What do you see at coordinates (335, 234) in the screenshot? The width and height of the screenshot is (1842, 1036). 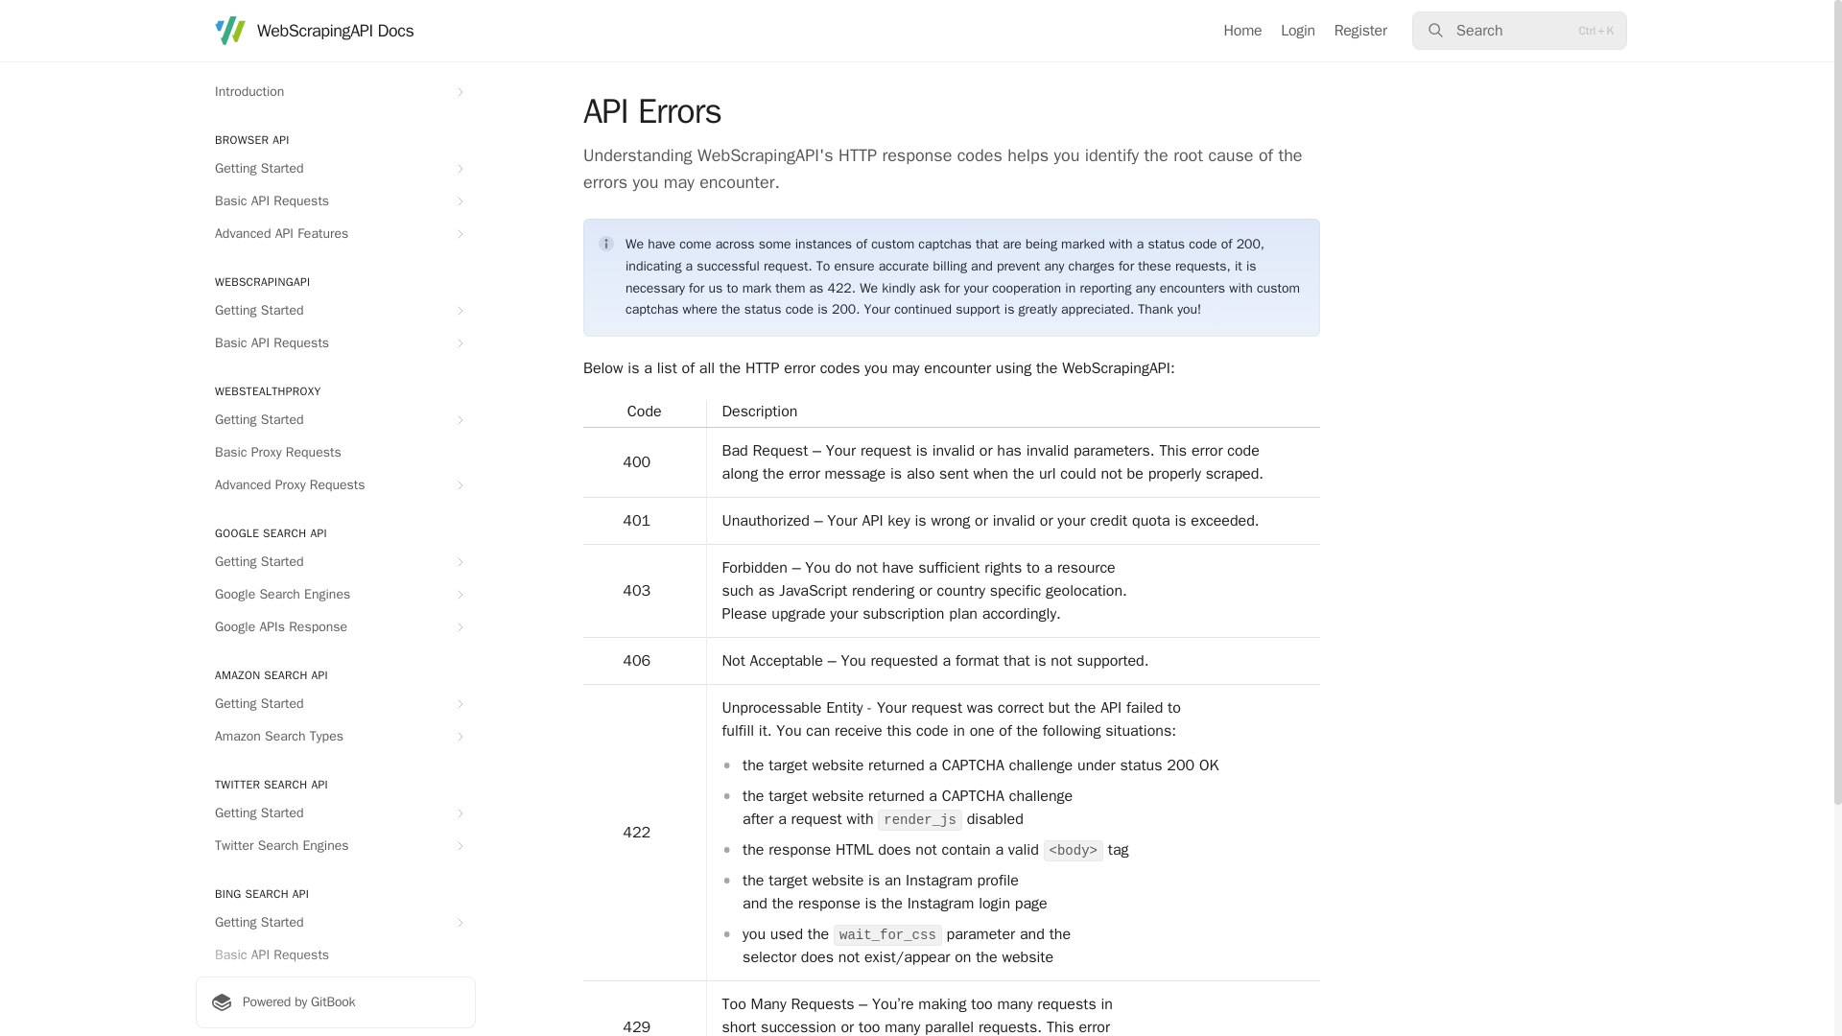 I see `Advanced API Features` at bounding box center [335, 234].